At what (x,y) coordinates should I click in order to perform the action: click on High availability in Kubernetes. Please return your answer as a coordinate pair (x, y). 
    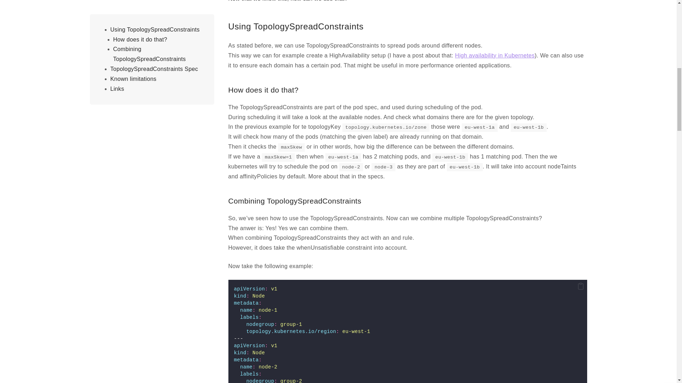
    Looking at the image, I should click on (494, 55).